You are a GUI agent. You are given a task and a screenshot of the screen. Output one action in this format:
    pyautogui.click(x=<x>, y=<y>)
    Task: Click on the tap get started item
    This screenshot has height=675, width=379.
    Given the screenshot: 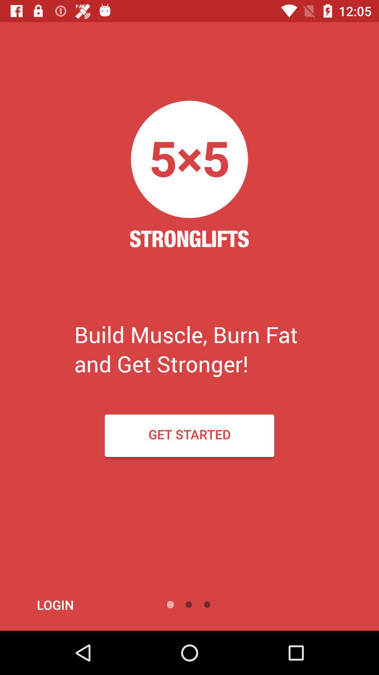 What is the action you would take?
    pyautogui.click(x=189, y=435)
    